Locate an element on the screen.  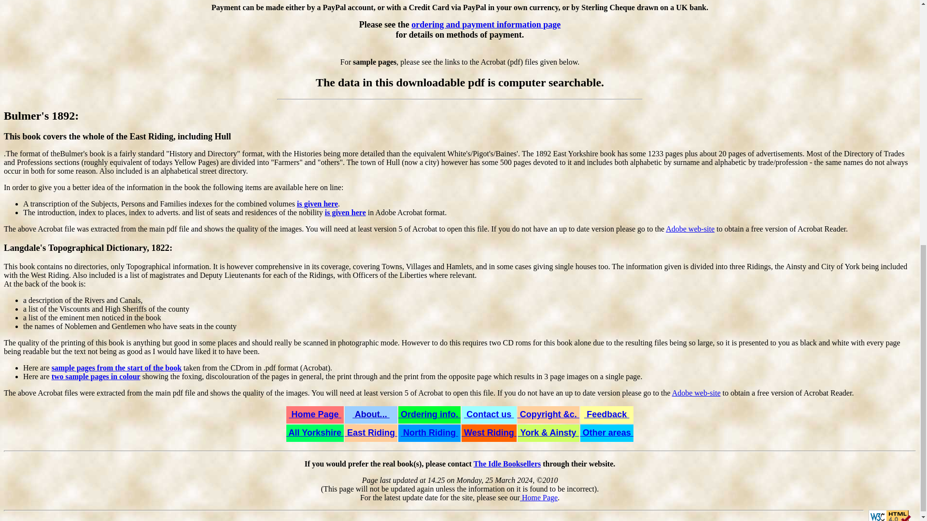
Adobe web-site is located at coordinates (690, 229).